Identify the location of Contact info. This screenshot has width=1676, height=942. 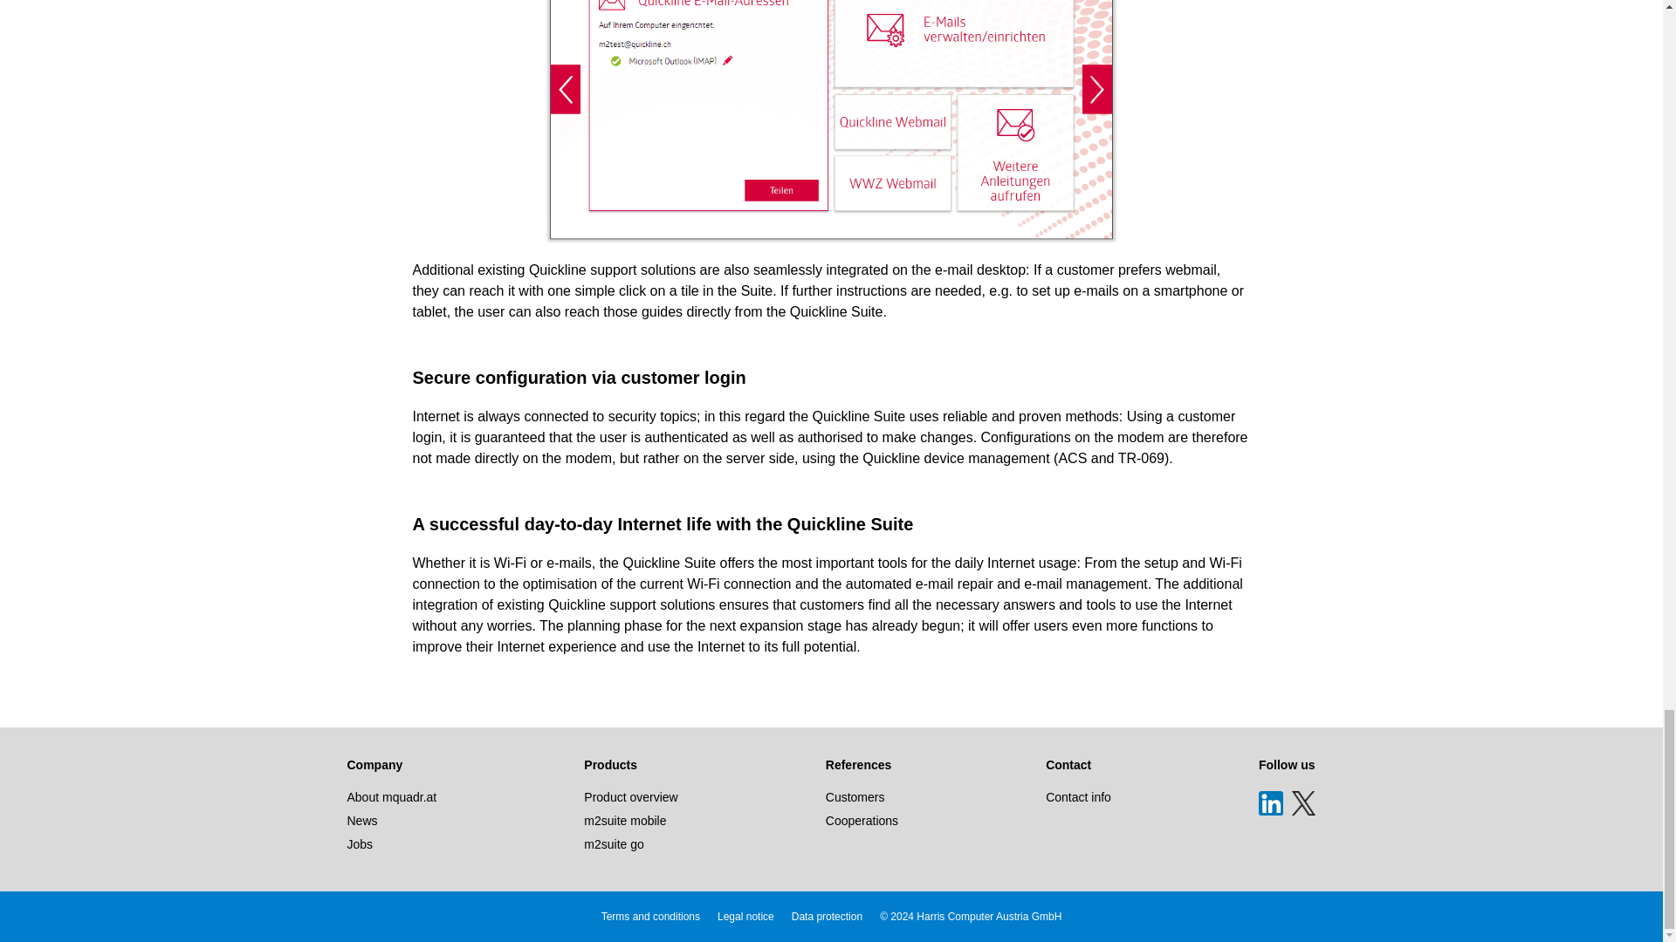
(1078, 797).